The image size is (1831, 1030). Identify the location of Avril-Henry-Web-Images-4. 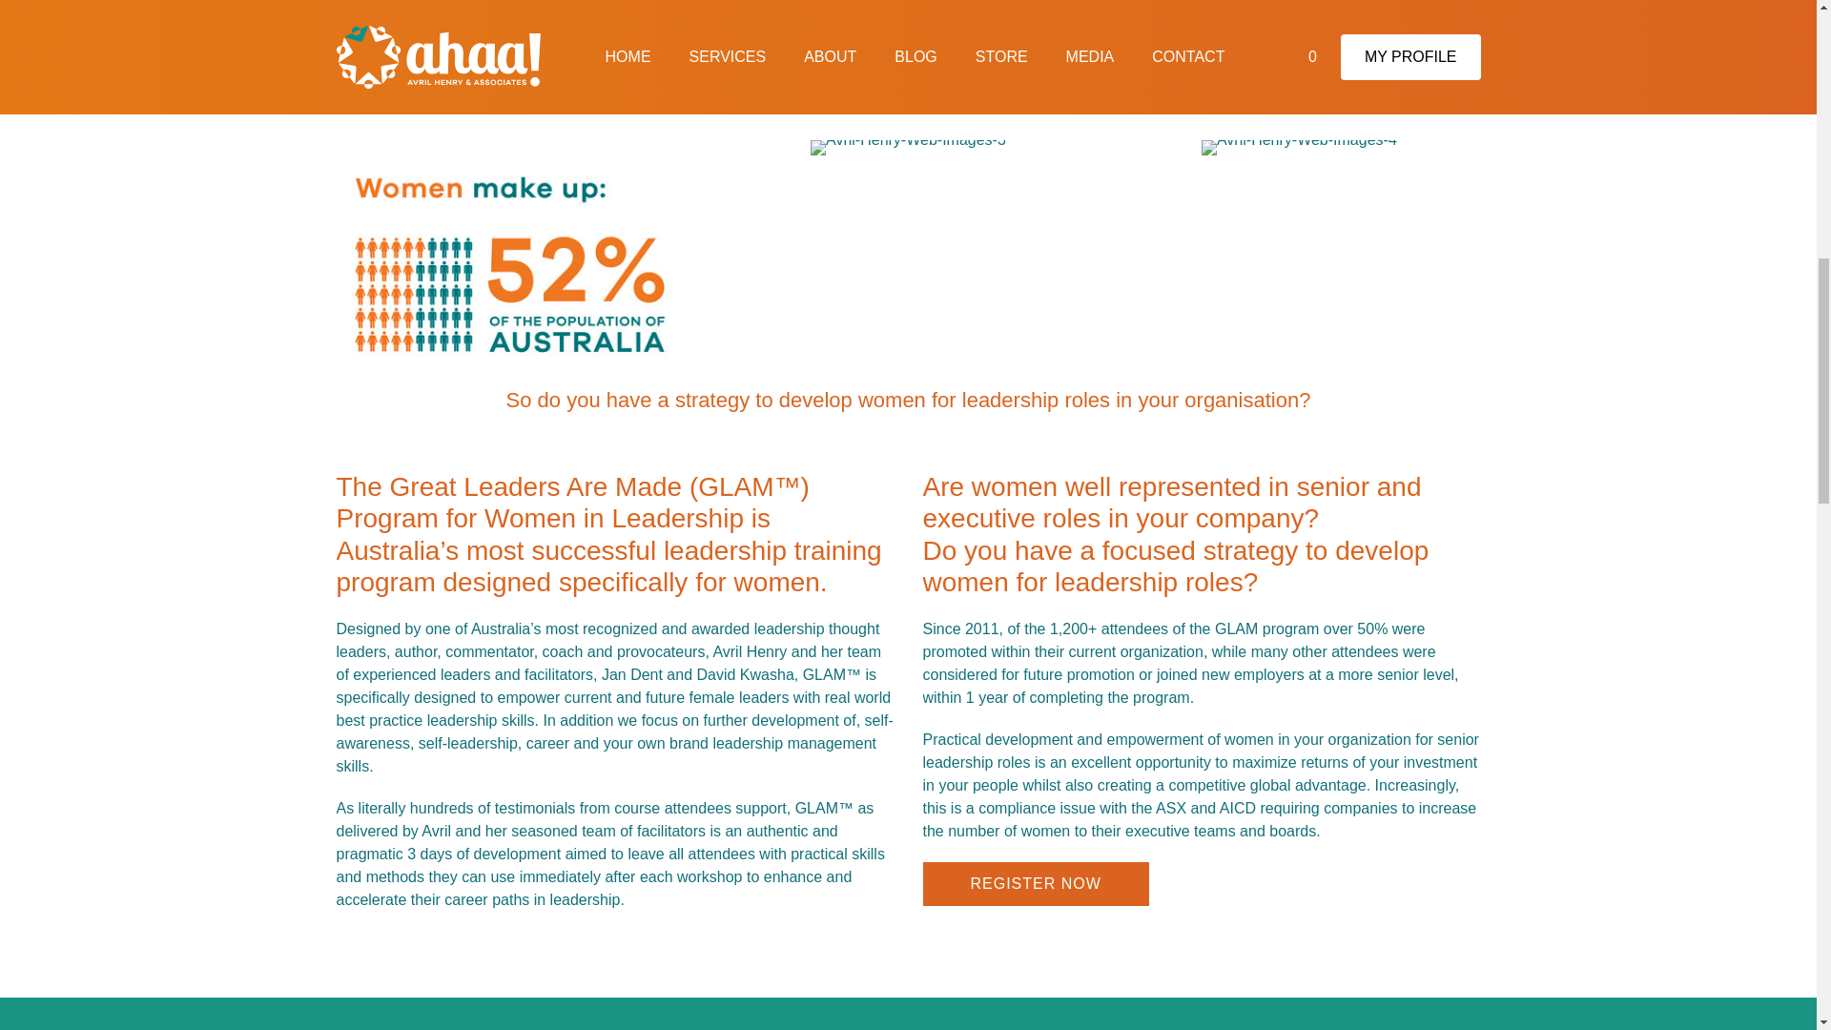
(1299, 147).